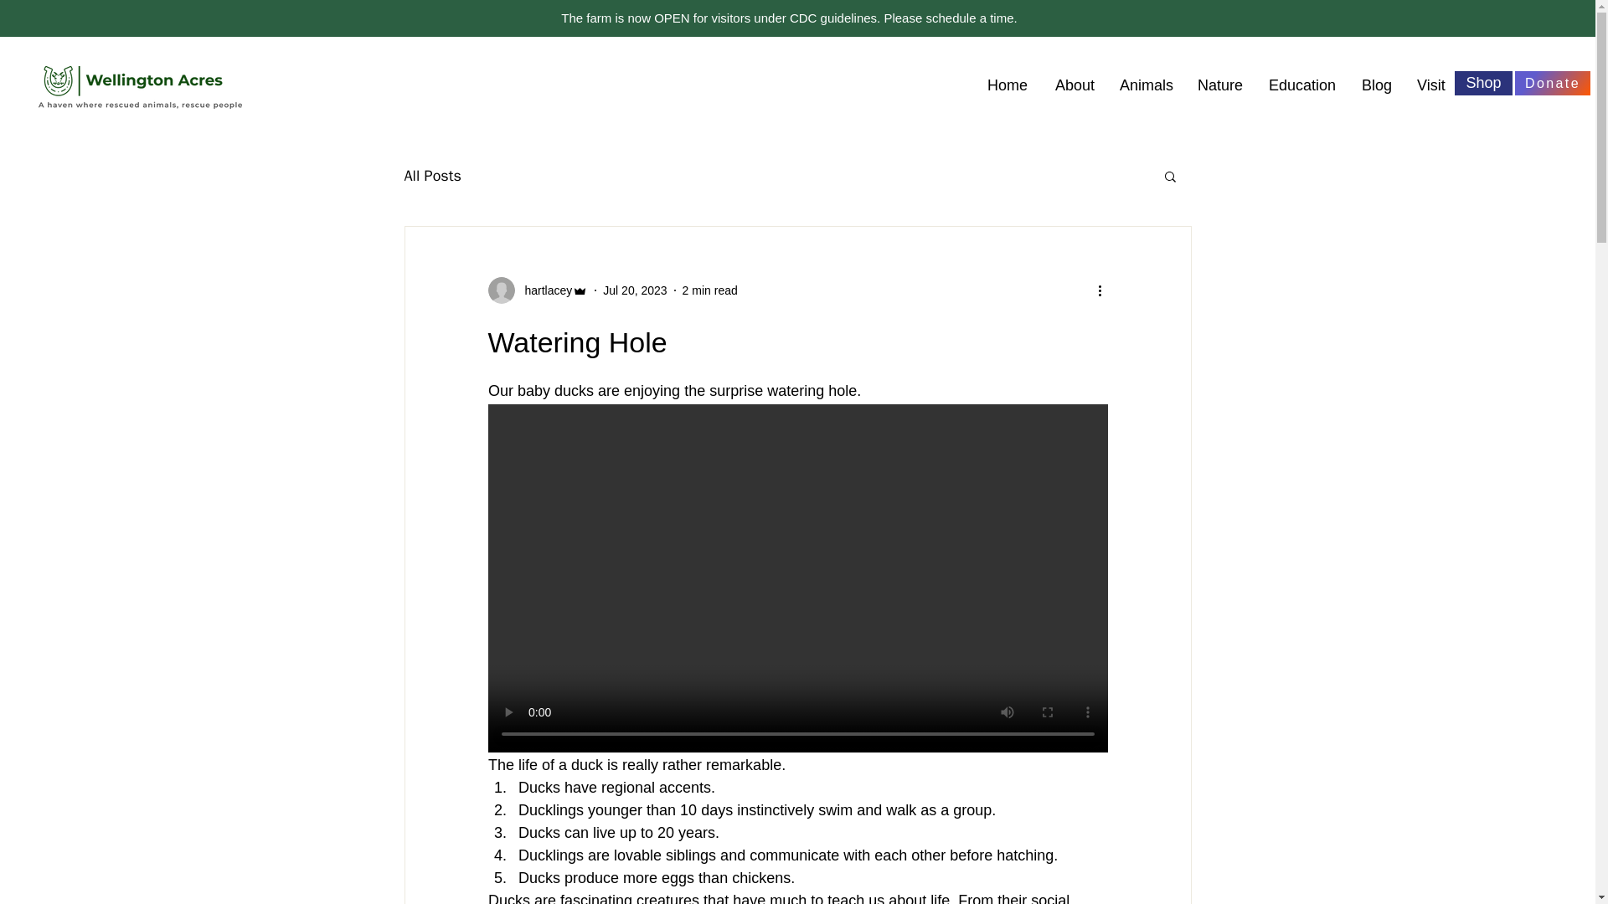 Image resolution: width=1608 pixels, height=904 pixels. Describe the element at coordinates (538, 290) in the screenshot. I see `hartlacey` at that location.